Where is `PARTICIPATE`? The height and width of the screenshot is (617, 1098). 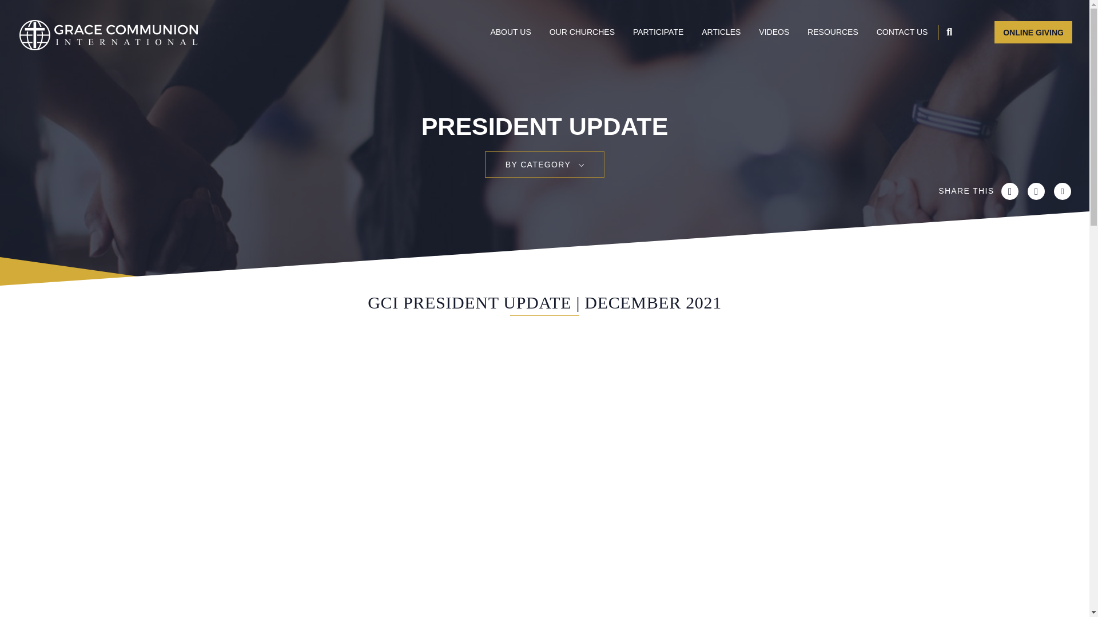
PARTICIPATE is located at coordinates (658, 31).